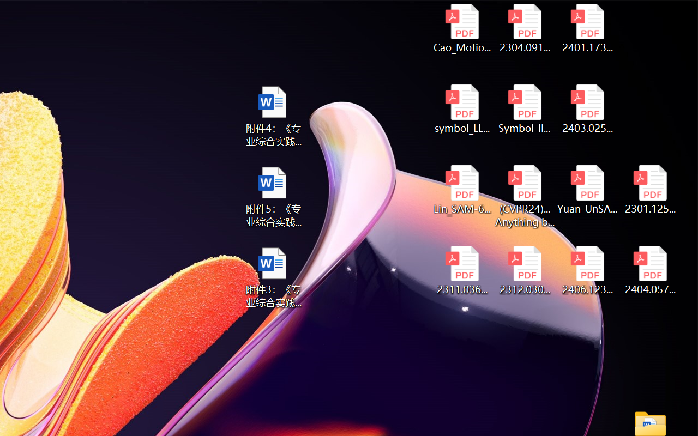 The height and width of the screenshot is (436, 698). I want to click on symbol_LLM.pdf, so click(461, 109).